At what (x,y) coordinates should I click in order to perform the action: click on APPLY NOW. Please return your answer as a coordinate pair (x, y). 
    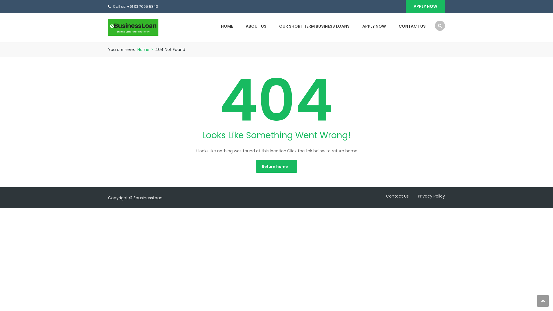
    Looking at the image, I should click on (374, 26).